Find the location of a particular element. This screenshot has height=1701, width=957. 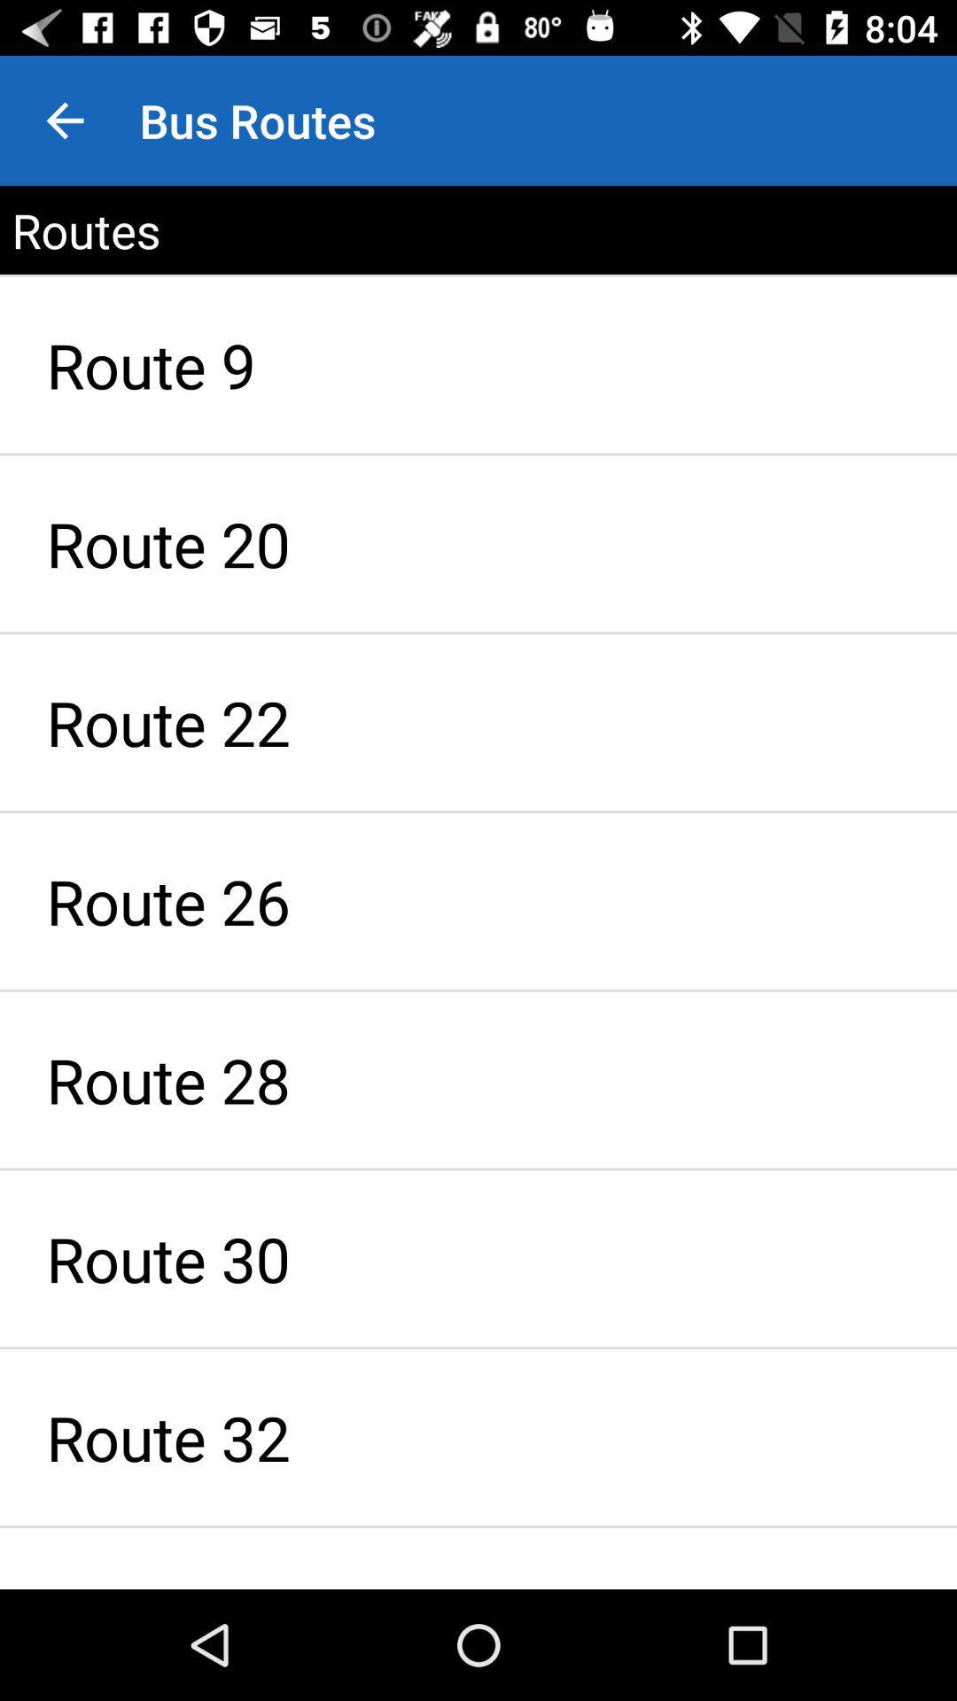

turn on item below route 28 icon is located at coordinates (478, 1258).